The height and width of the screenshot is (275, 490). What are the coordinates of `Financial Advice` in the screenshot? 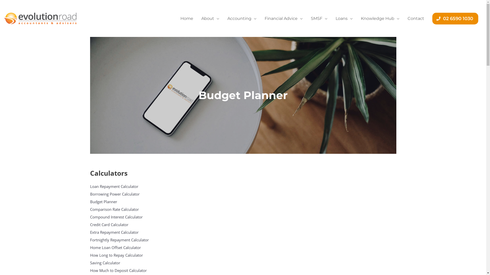 It's located at (284, 19).